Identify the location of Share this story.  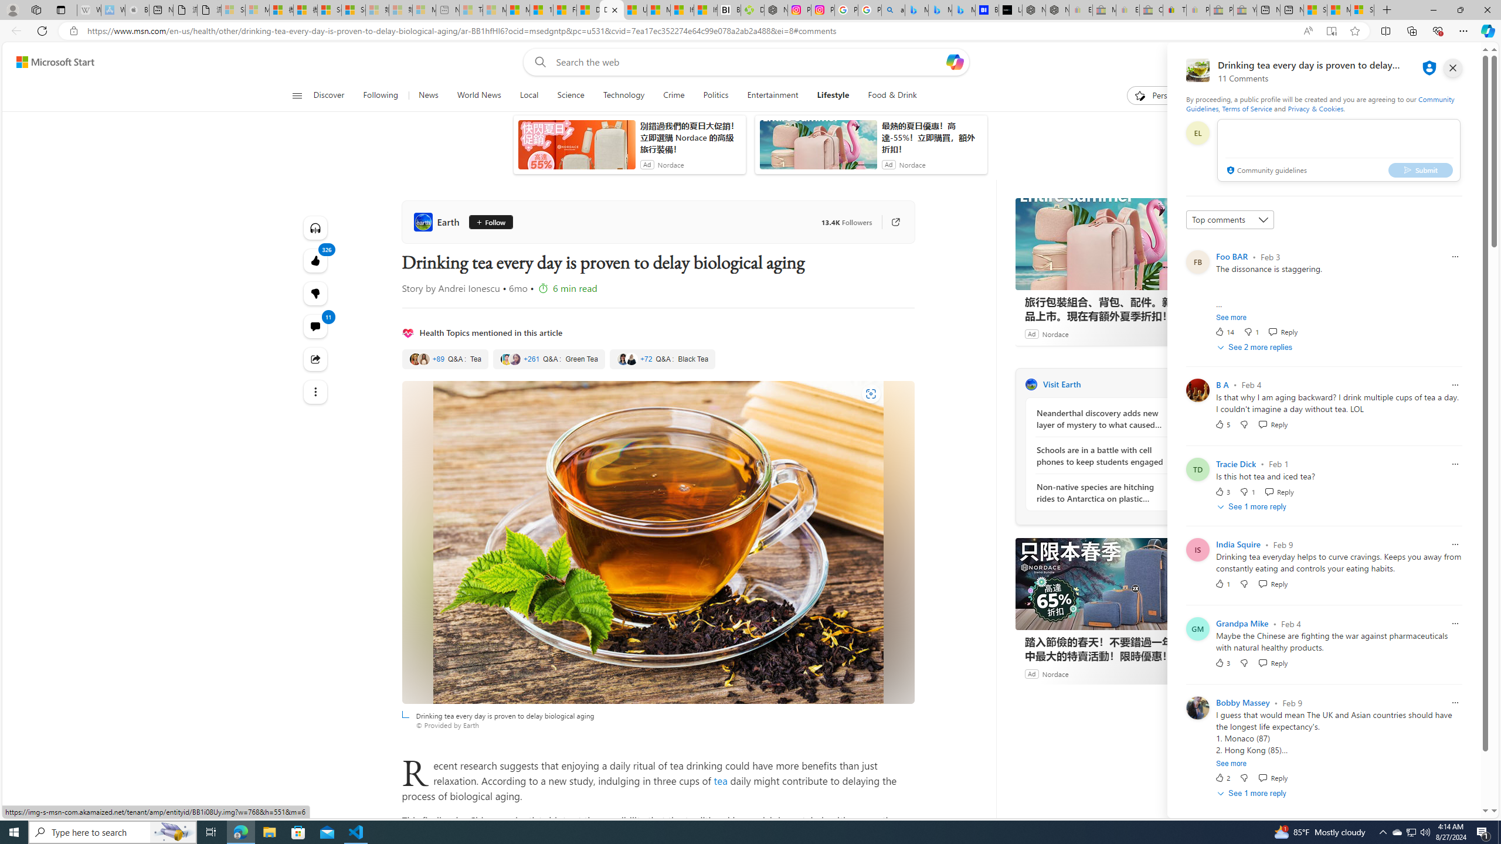
(315, 359).